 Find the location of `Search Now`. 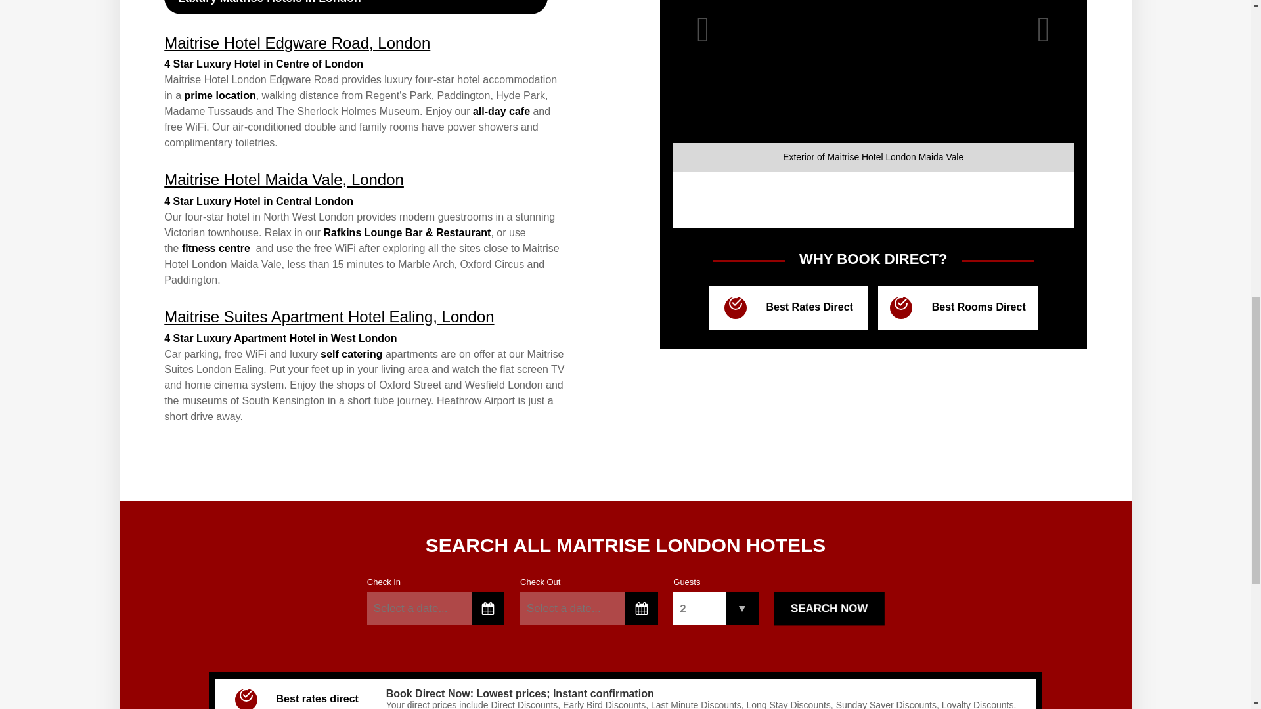

Search Now is located at coordinates (829, 608).